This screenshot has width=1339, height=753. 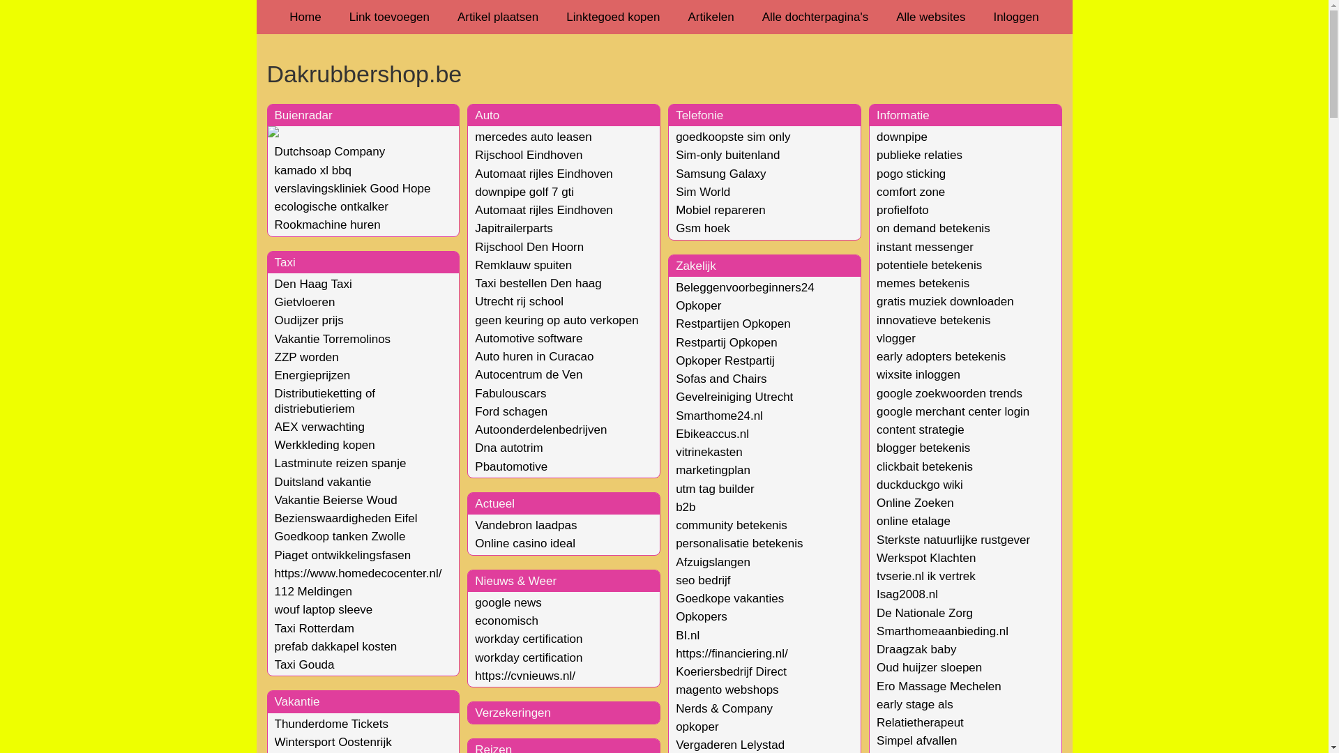 I want to click on Utrecht rij school, so click(x=519, y=301).